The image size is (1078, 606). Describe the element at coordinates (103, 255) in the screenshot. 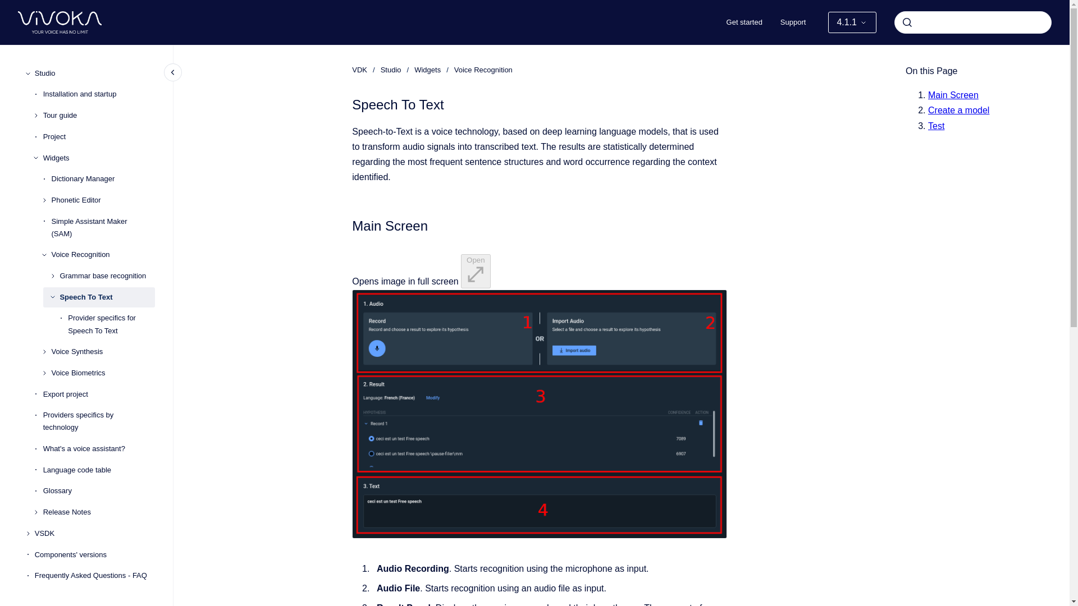

I see `Voice Recognition` at that location.